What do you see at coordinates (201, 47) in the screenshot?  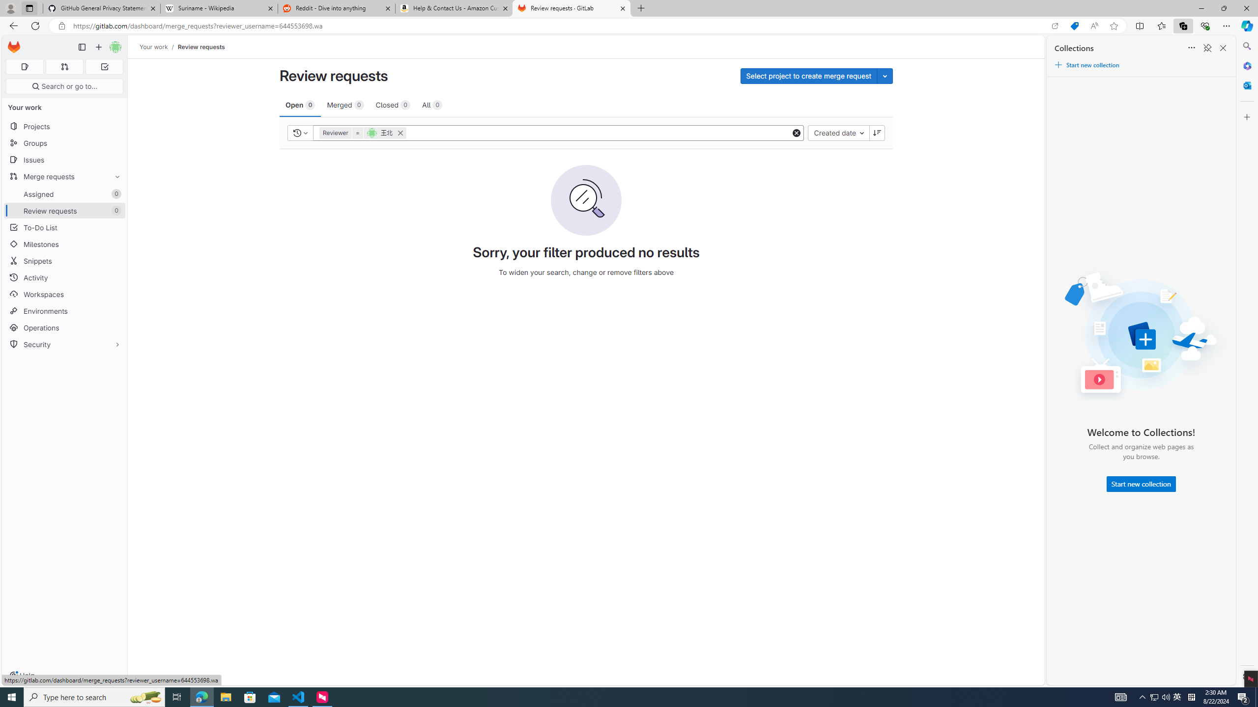 I see `Review requests` at bounding box center [201, 47].